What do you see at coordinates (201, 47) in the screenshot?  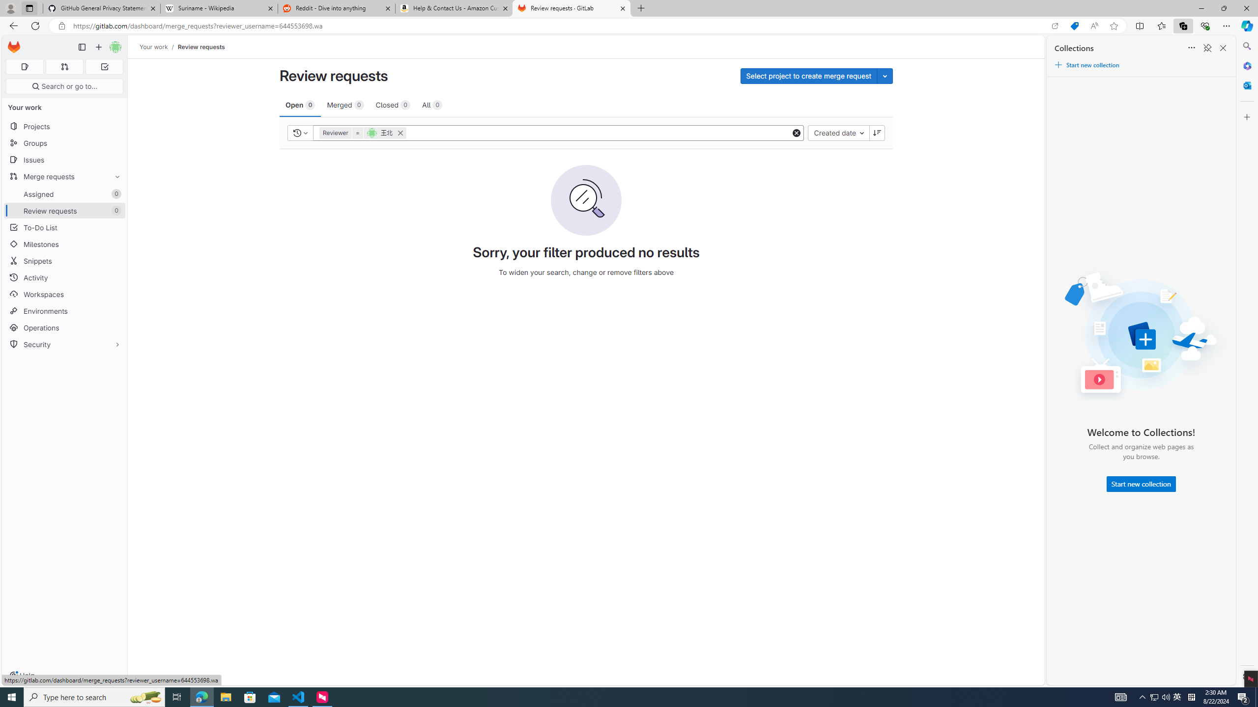 I see `Review requests` at bounding box center [201, 47].